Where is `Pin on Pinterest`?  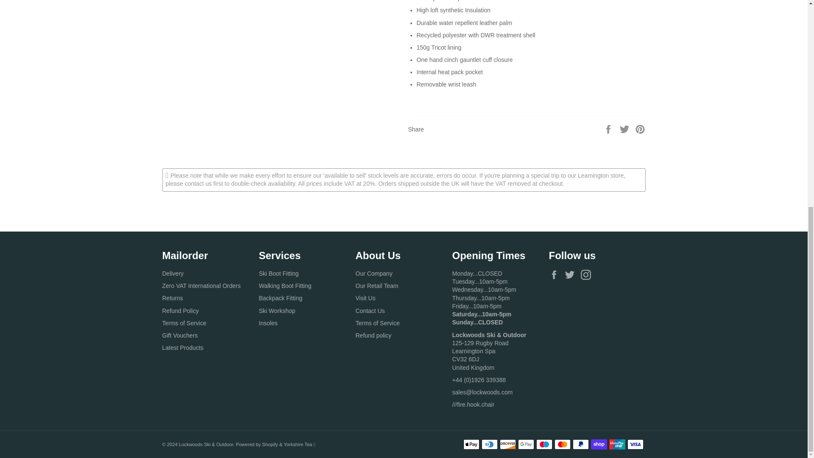 Pin on Pinterest is located at coordinates (640, 129).